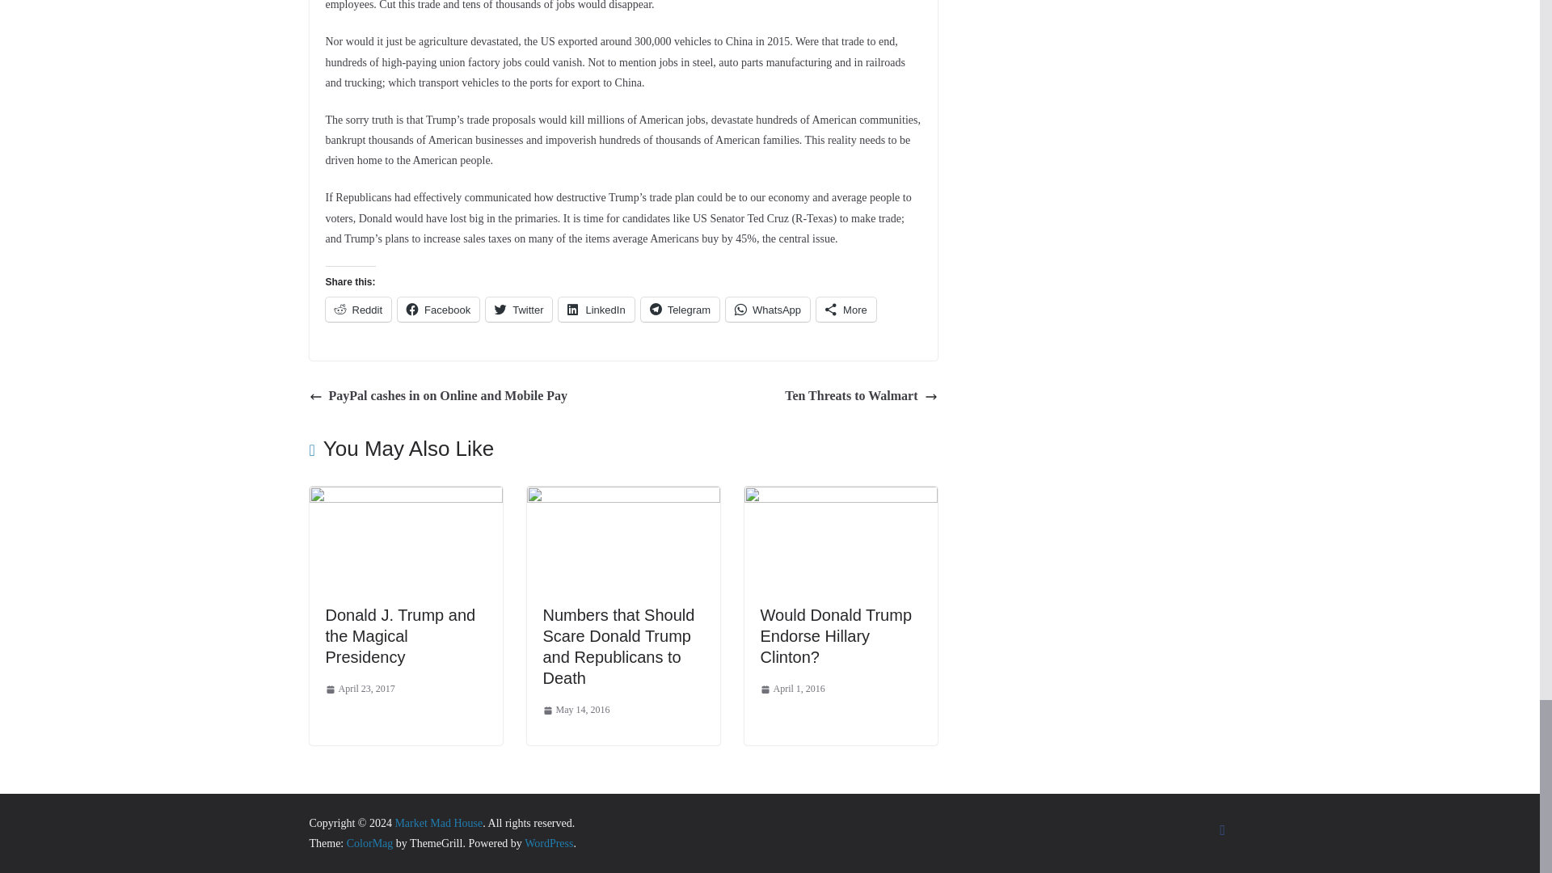 This screenshot has height=873, width=1552. What do you see at coordinates (399, 635) in the screenshot?
I see `Donald J. Trump and the Magical Presidency` at bounding box center [399, 635].